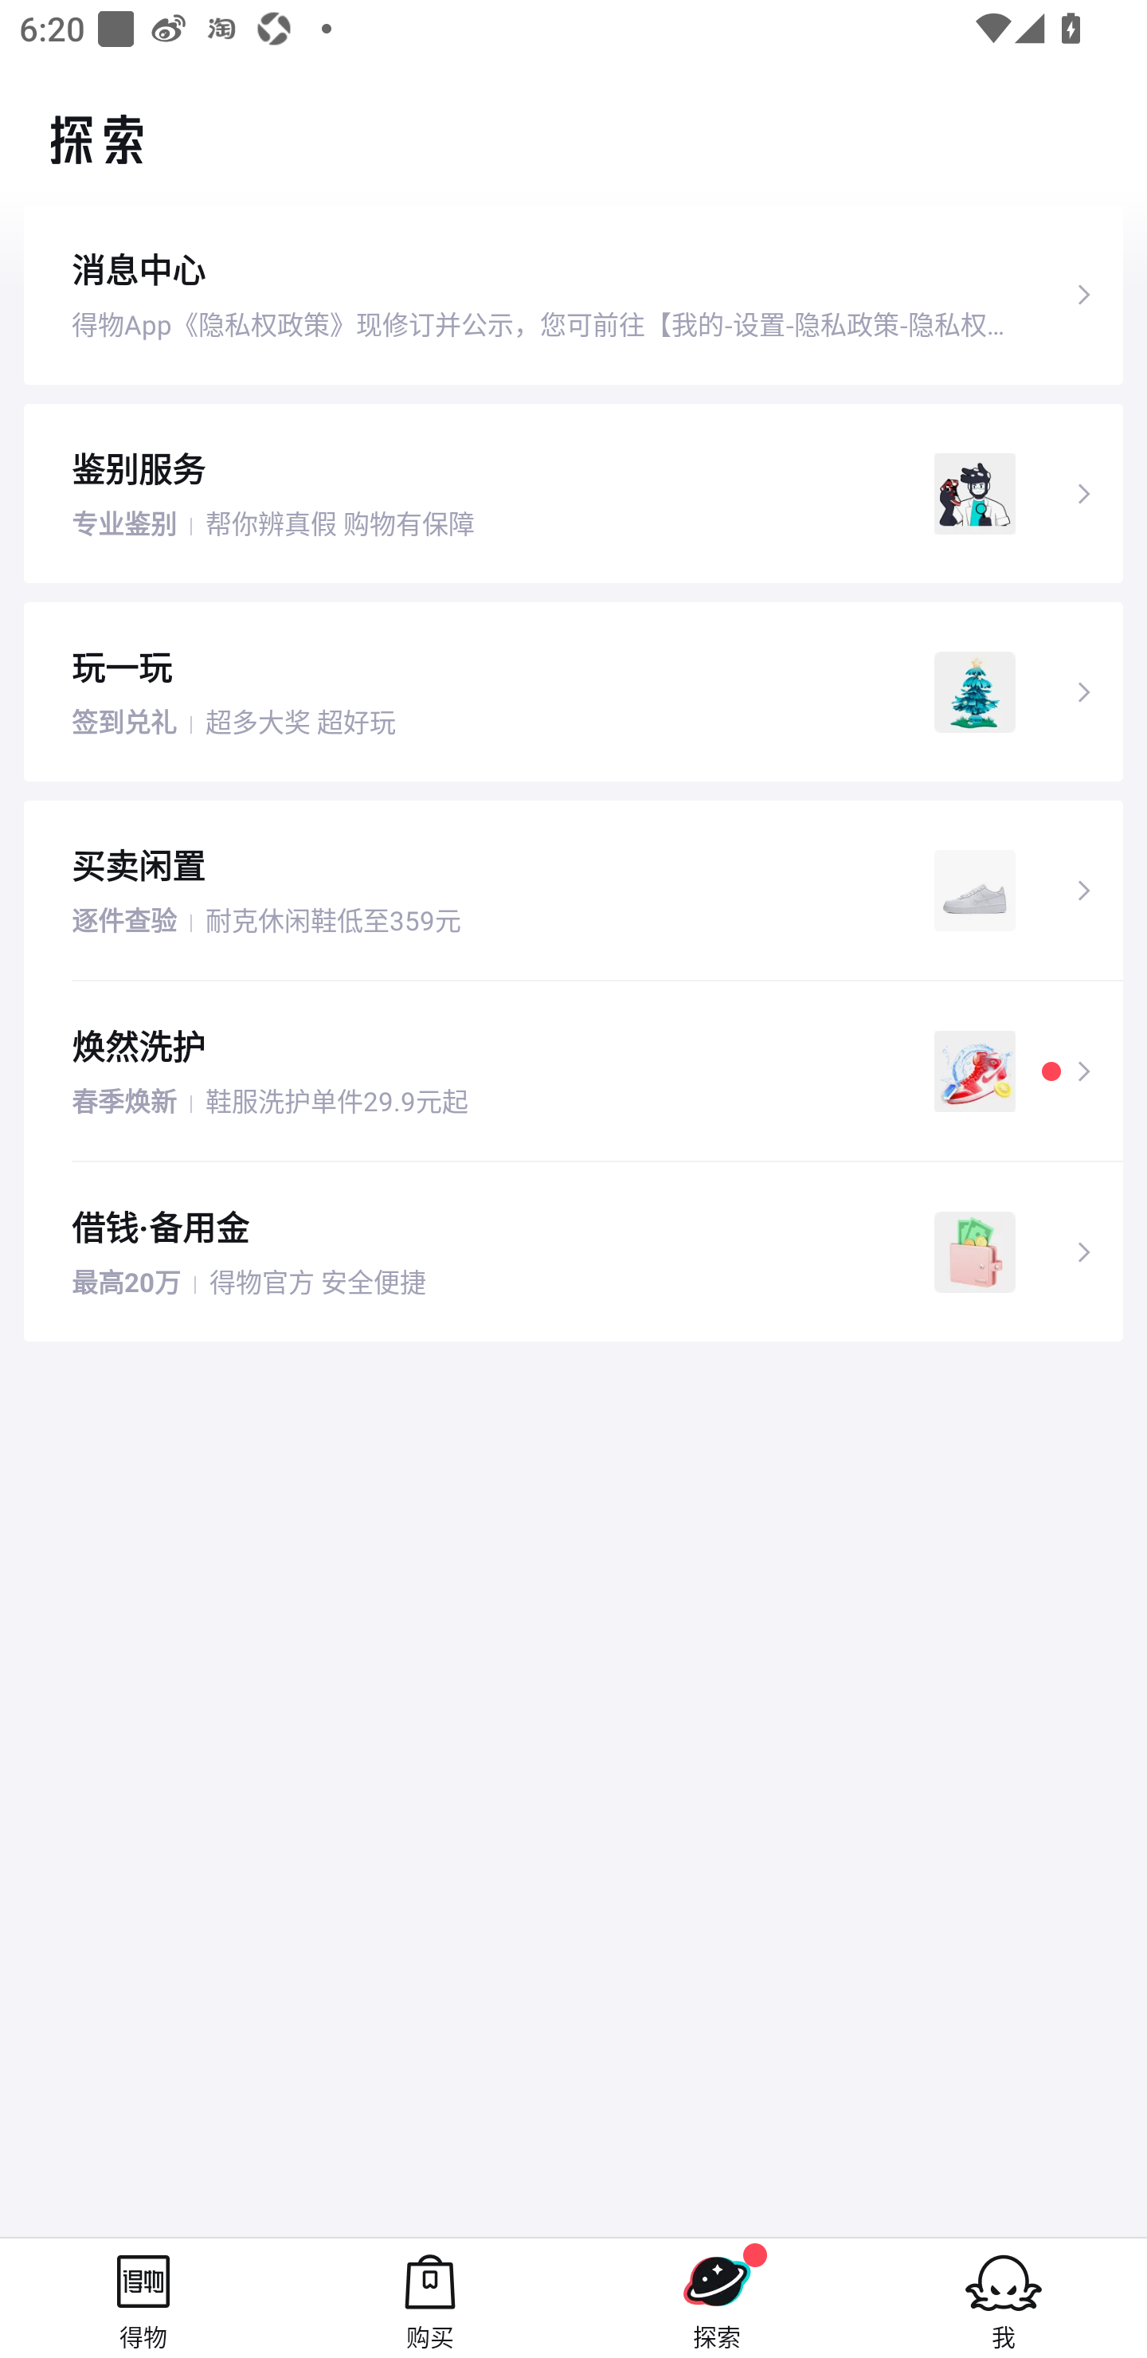  Describe the element at coordinates (573, 891) in the screenshot. I see `买卖闲置 逐件查验 丨 耐克休闲鞋低至359元` at that location.